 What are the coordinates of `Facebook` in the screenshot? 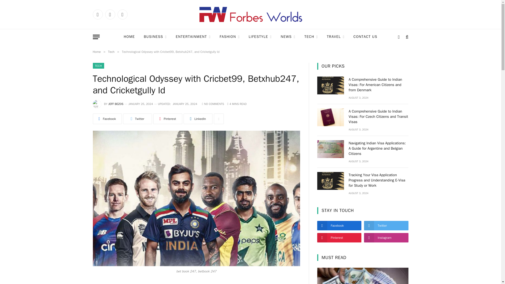 It's located at (97, 14).